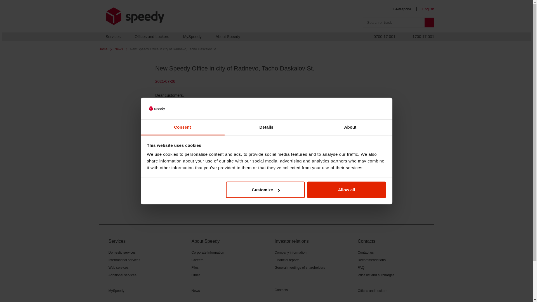 This screenshot has height=302, width=537. Describe the element at coordinates (182, 127) in the screenshot. I see `Consent` at that location.